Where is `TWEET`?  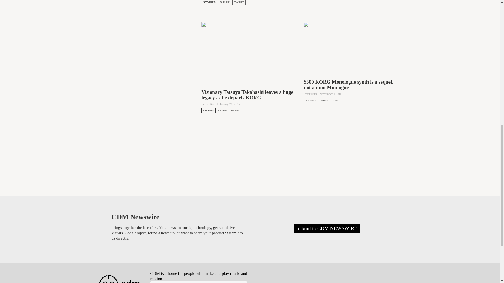
TWEET is located at coordinates (239, 3).